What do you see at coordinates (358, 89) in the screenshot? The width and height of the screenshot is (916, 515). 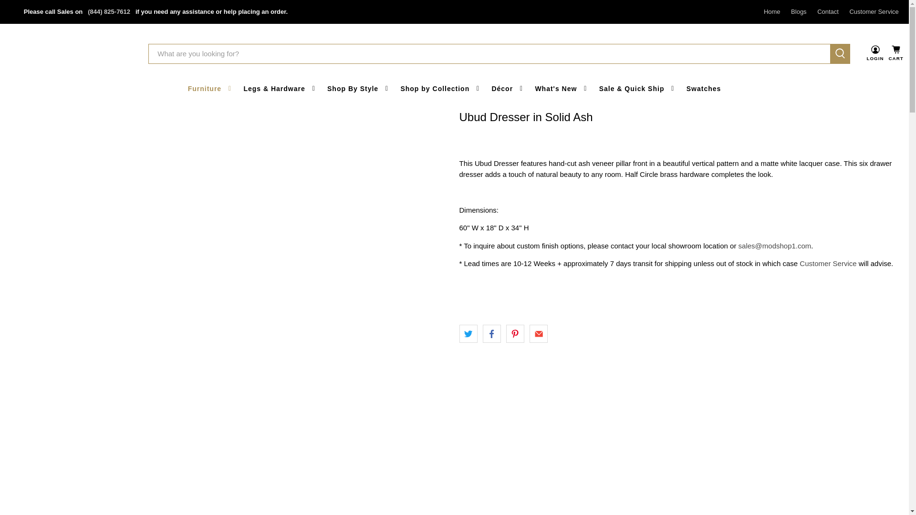 I see `Shop By Style` at bounding box center [358, 89].